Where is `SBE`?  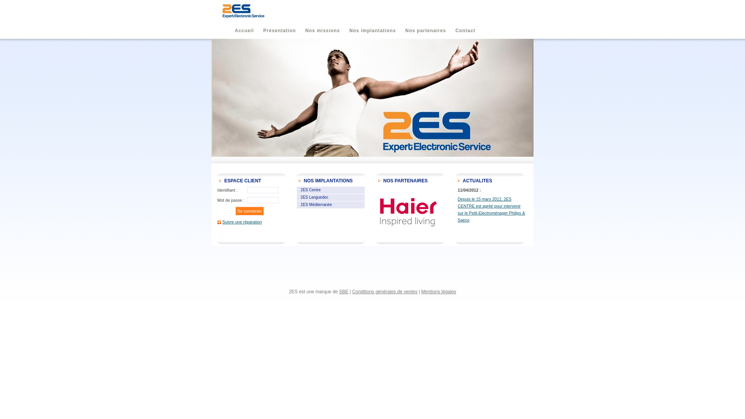 SBE is located at coordinates (344, 292).